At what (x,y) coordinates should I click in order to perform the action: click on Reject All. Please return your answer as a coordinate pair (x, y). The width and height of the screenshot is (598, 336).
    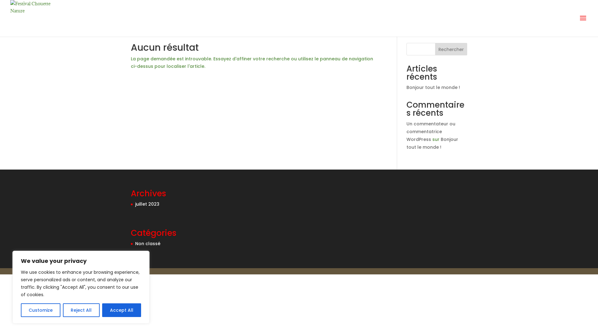
    Looking at the image, I should click on (81, 310).